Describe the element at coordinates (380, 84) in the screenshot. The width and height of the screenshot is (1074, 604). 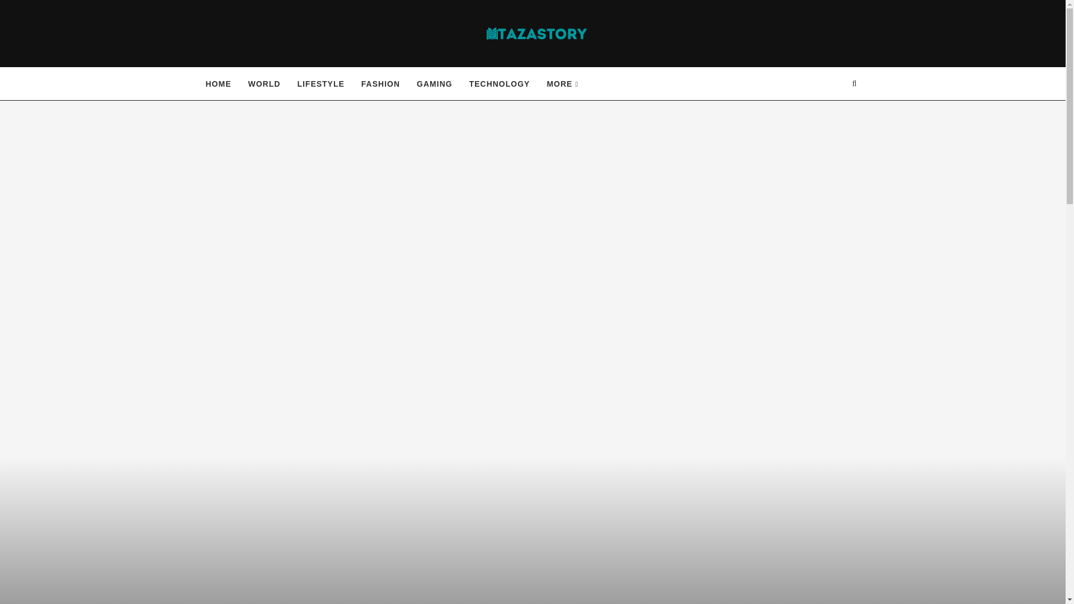
I see `FASHION` at that location.